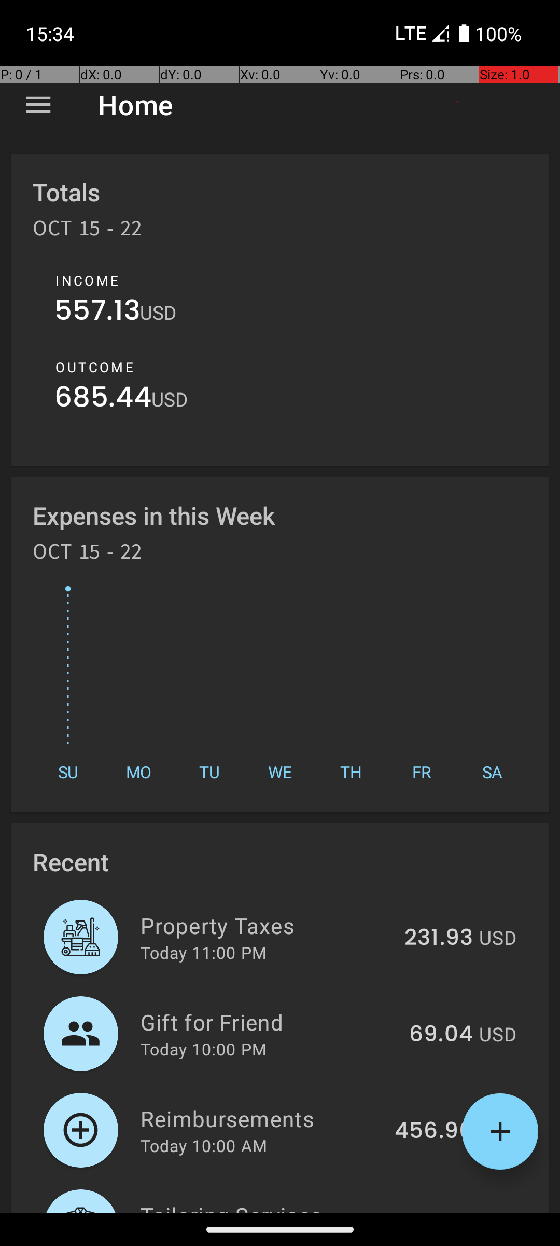 The height and width of the screenshot is (1246, 560). I want to click on 231.93, so click(439, 938).